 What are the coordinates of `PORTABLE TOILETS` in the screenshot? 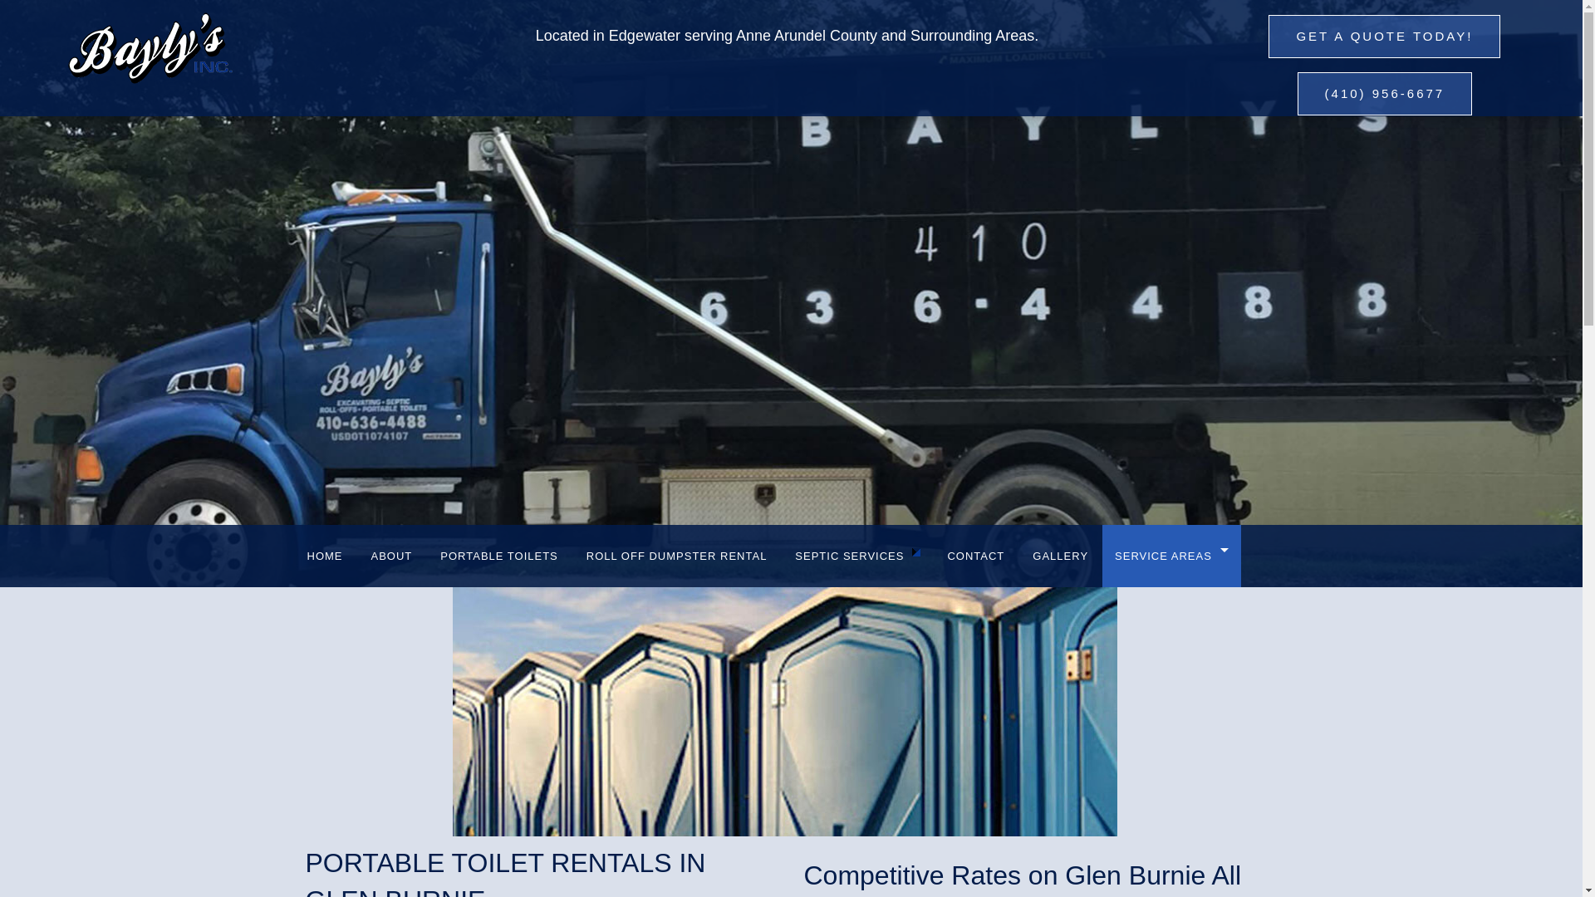 It's located at (498, 556).